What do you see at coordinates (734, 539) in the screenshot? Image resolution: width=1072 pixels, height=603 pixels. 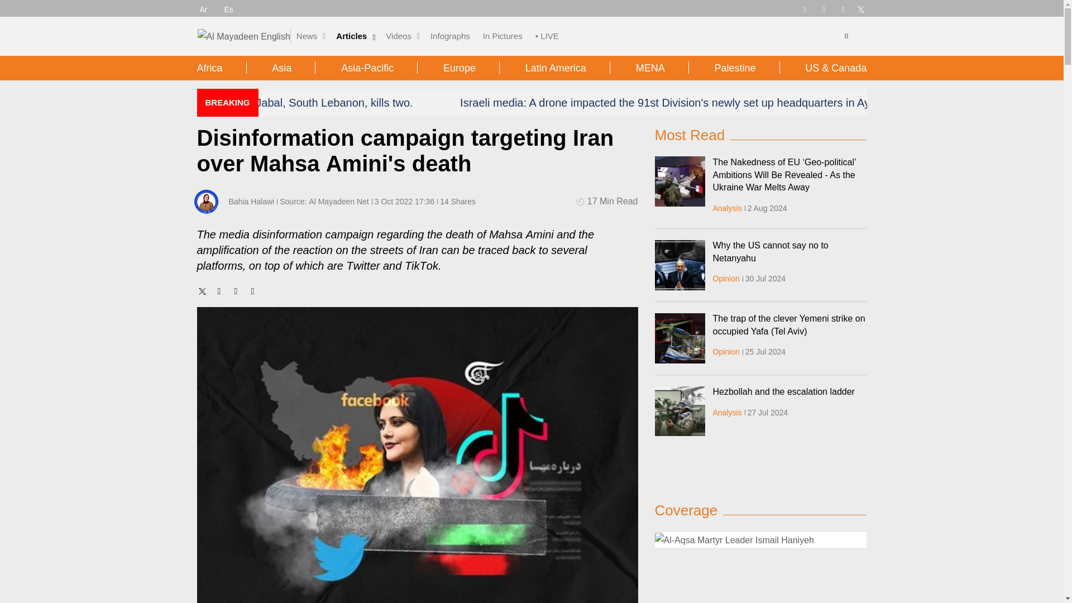 I see `Al-Aqsa Martyr Leader Ismail Haniyeh` at bounding box center [734, 539].